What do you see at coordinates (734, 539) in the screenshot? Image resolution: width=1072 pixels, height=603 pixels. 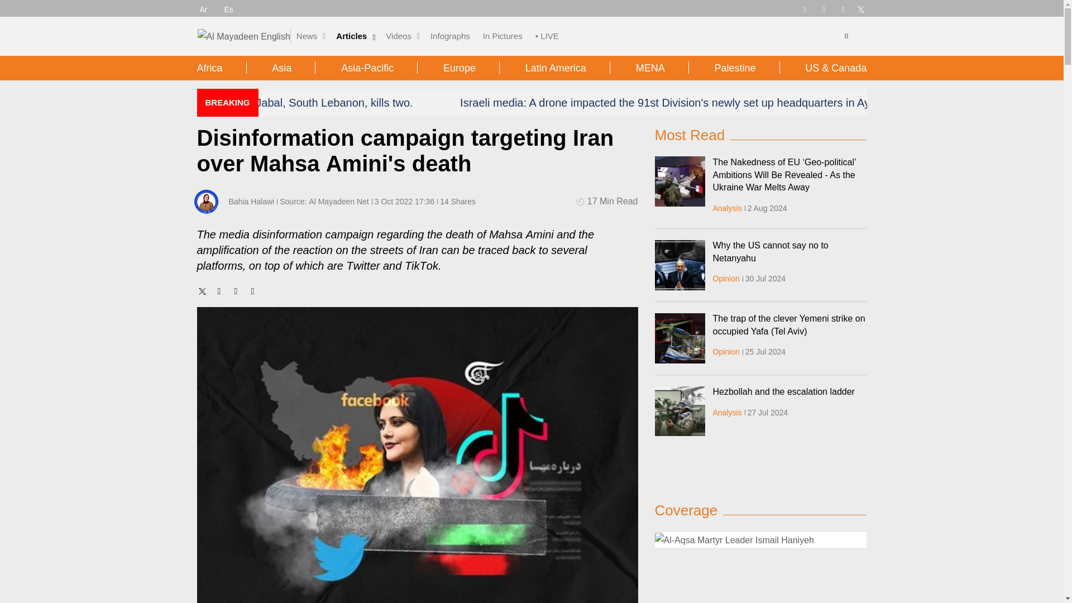 I see `Al-Aqsa Martyr Leader Ismail Haniyeh` at bounding box center [734, 539].